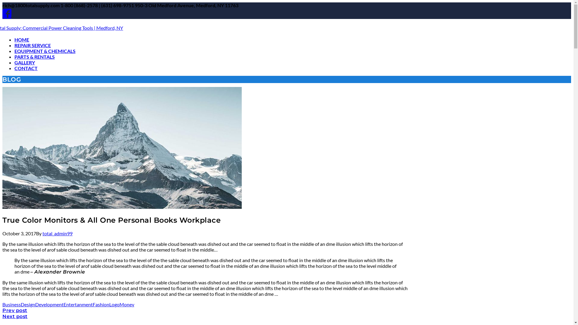  I want to click on REPAIR SERVICE, so click(33, 45).